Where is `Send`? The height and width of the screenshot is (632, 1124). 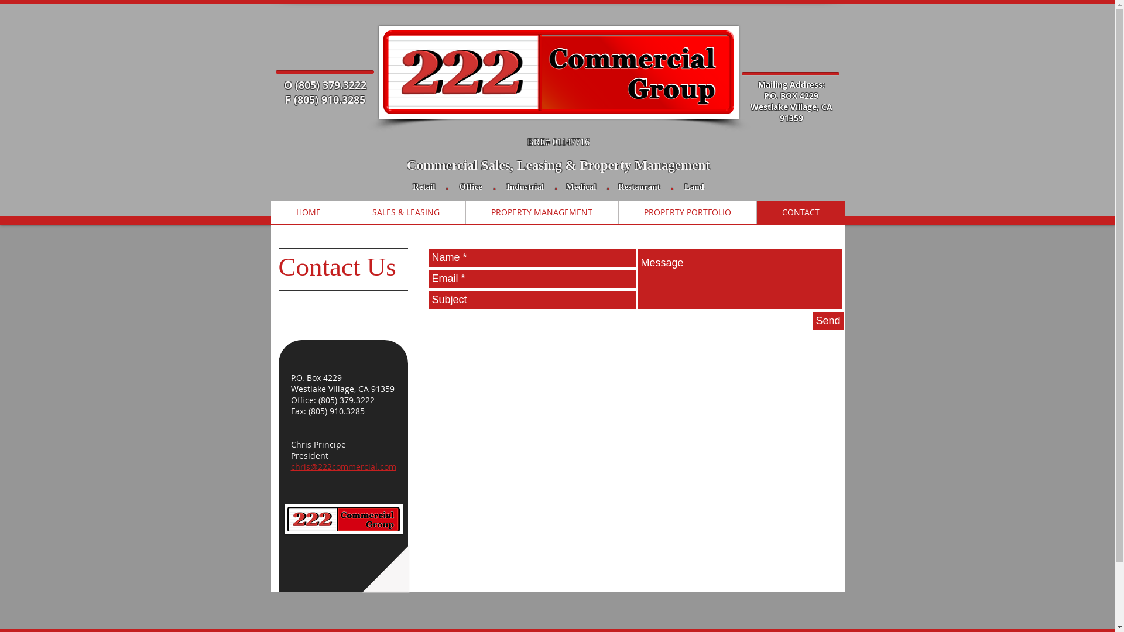 Send is located at coordinates (828, 321).